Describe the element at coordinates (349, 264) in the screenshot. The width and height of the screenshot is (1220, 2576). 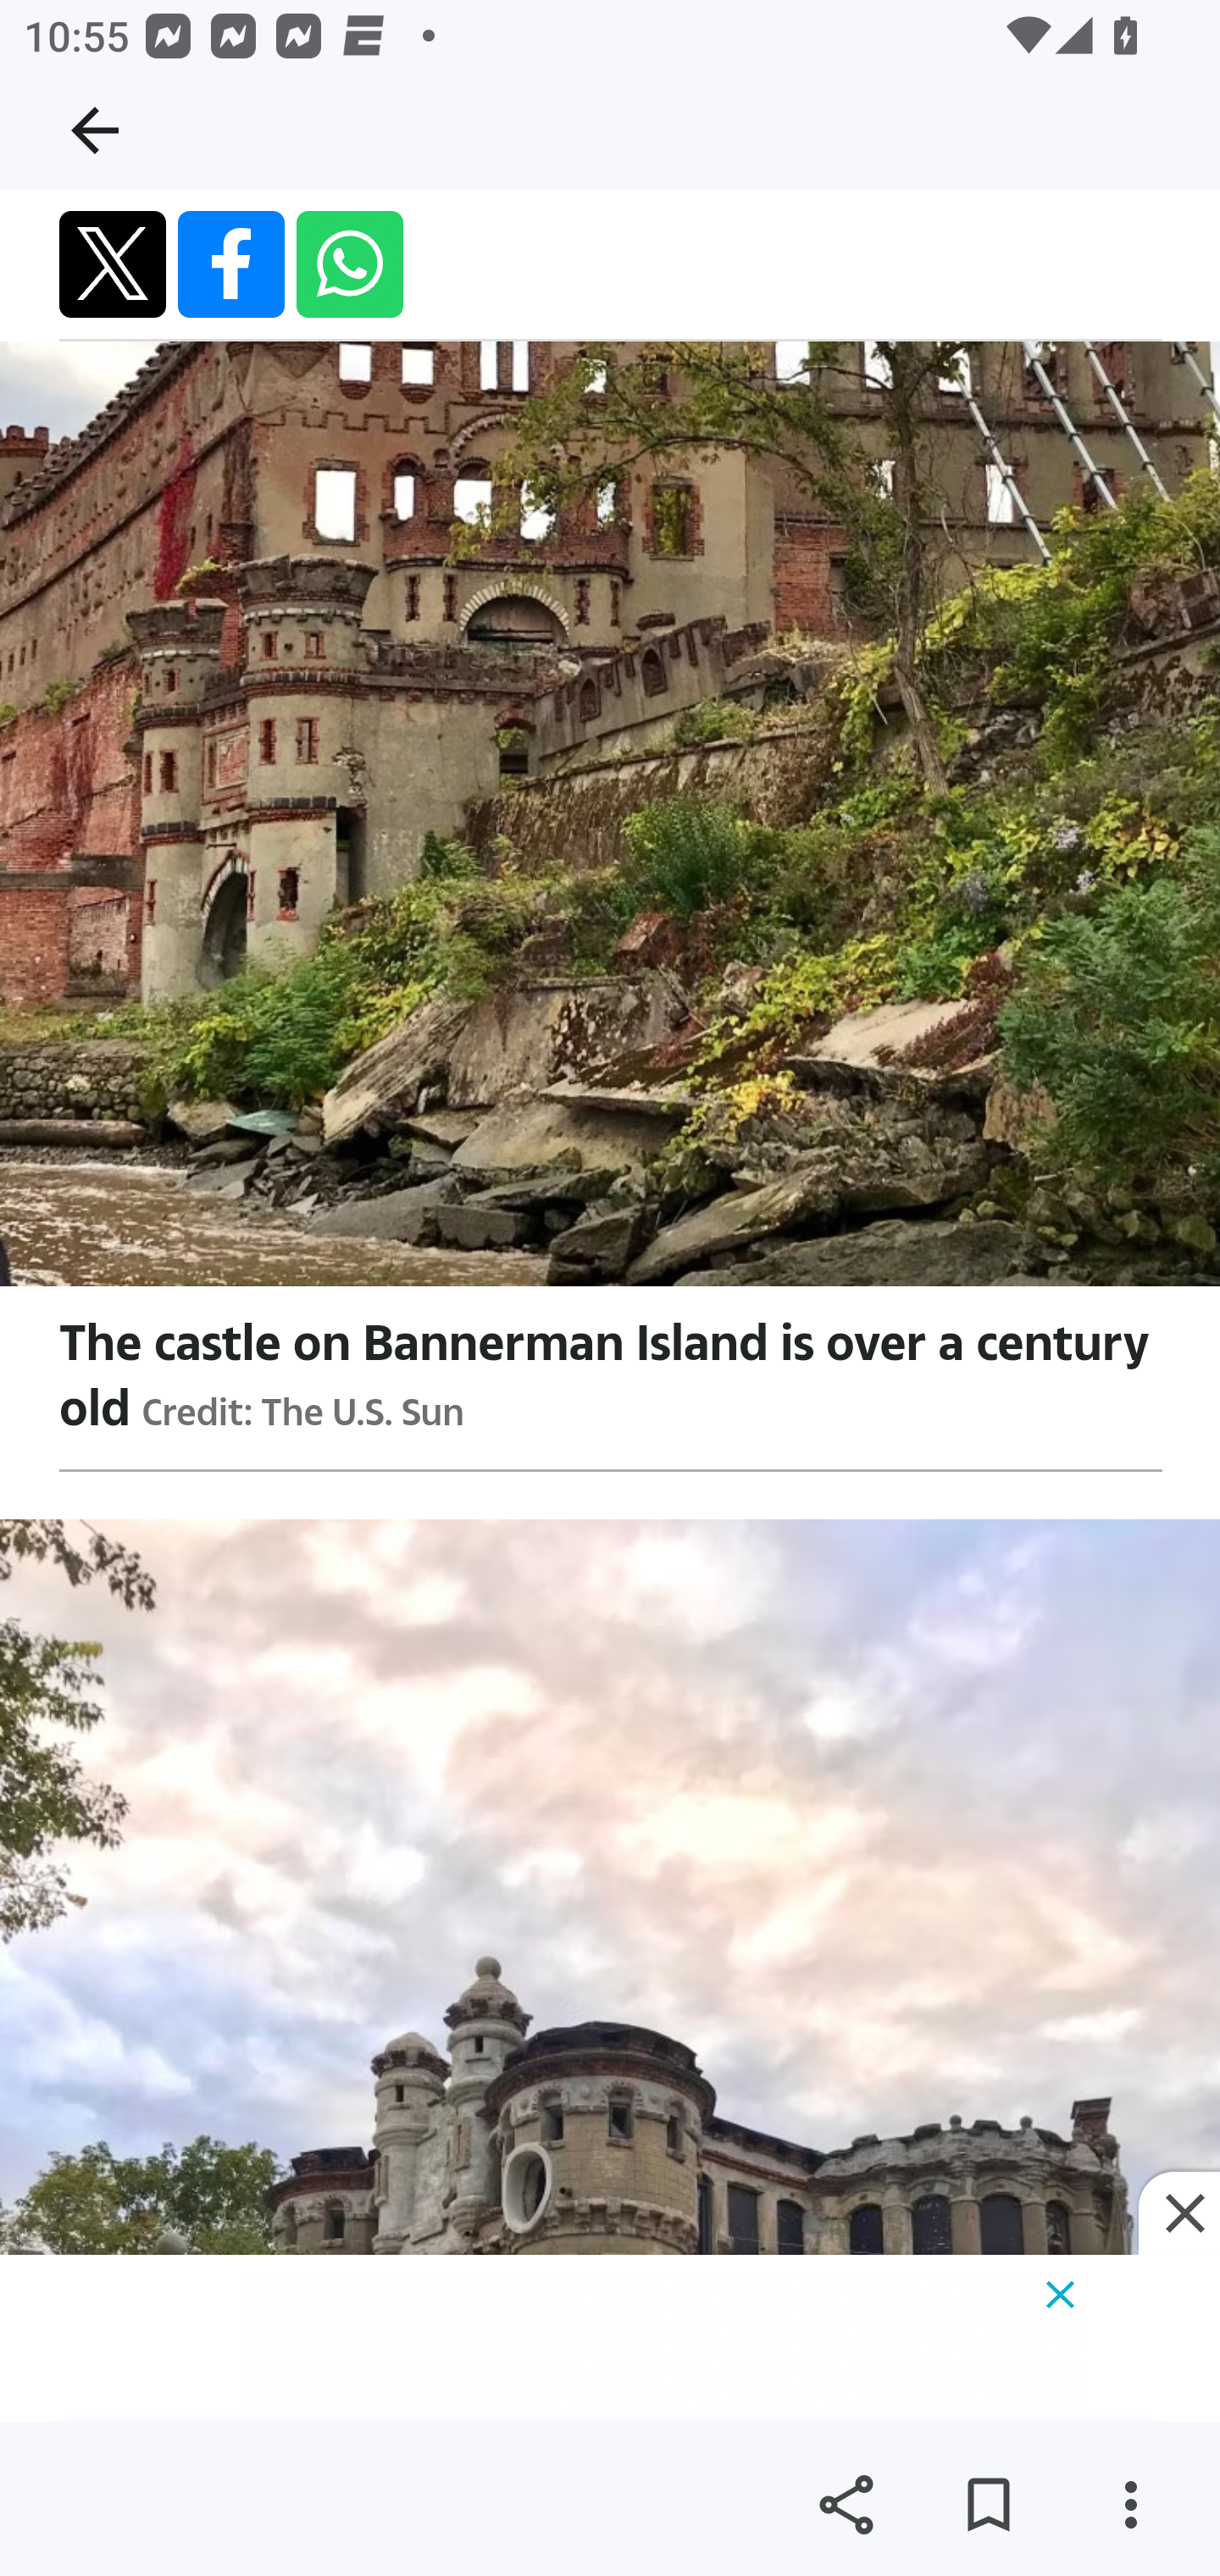
I see `Share by whatsapp` at that location.